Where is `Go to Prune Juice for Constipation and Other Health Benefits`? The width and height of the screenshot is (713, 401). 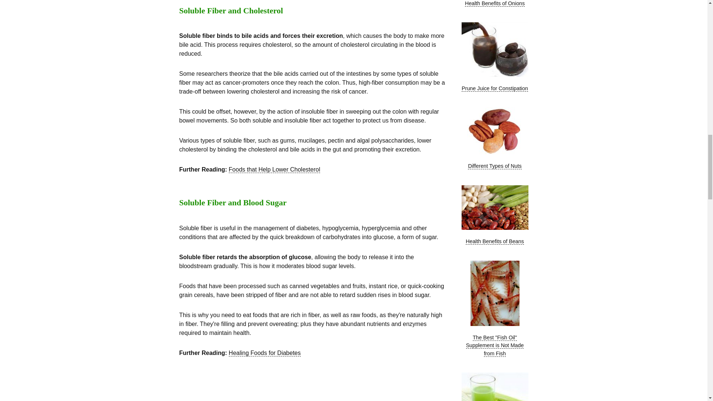 Go to Prune Juice for Constipation and Other Health Benefits is located at coordinates (495, 75).